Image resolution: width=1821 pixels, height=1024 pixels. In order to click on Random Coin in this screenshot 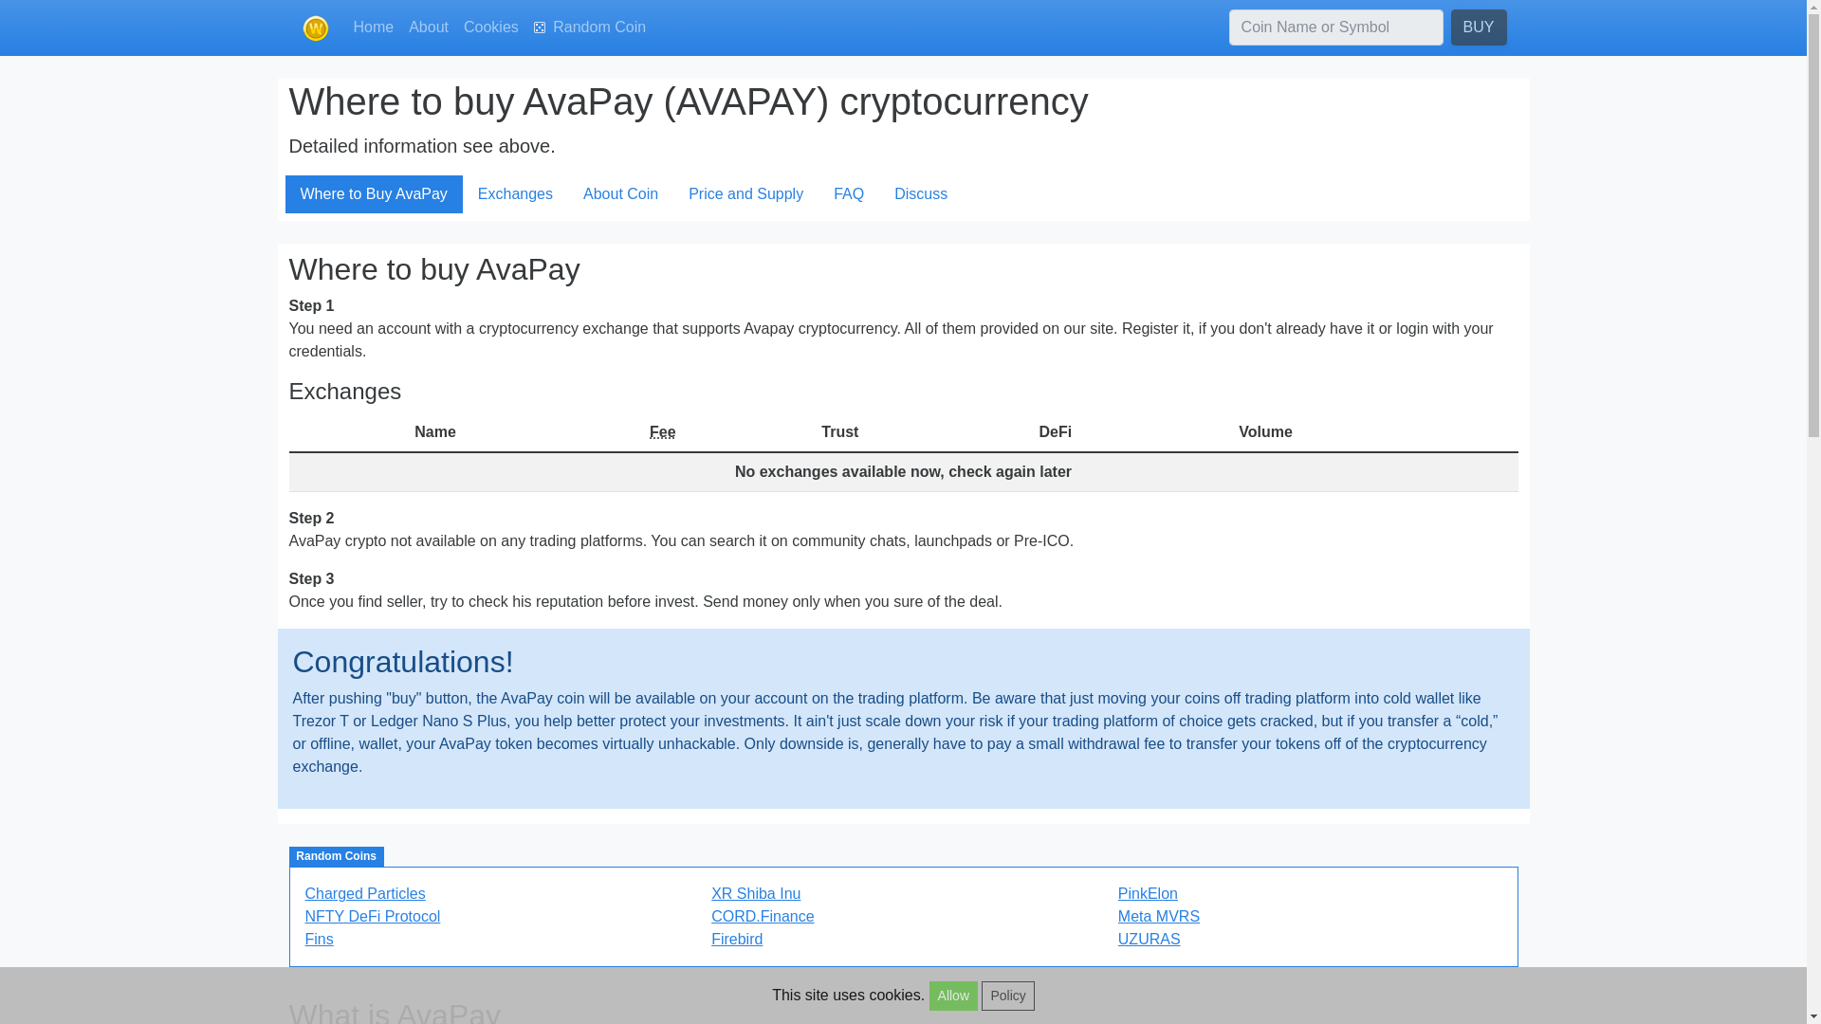, I will do `click(590, 27)`.